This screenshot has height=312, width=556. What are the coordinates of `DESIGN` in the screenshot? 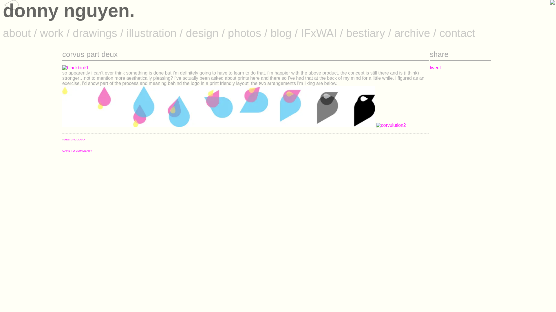 It's located at (69, 139).